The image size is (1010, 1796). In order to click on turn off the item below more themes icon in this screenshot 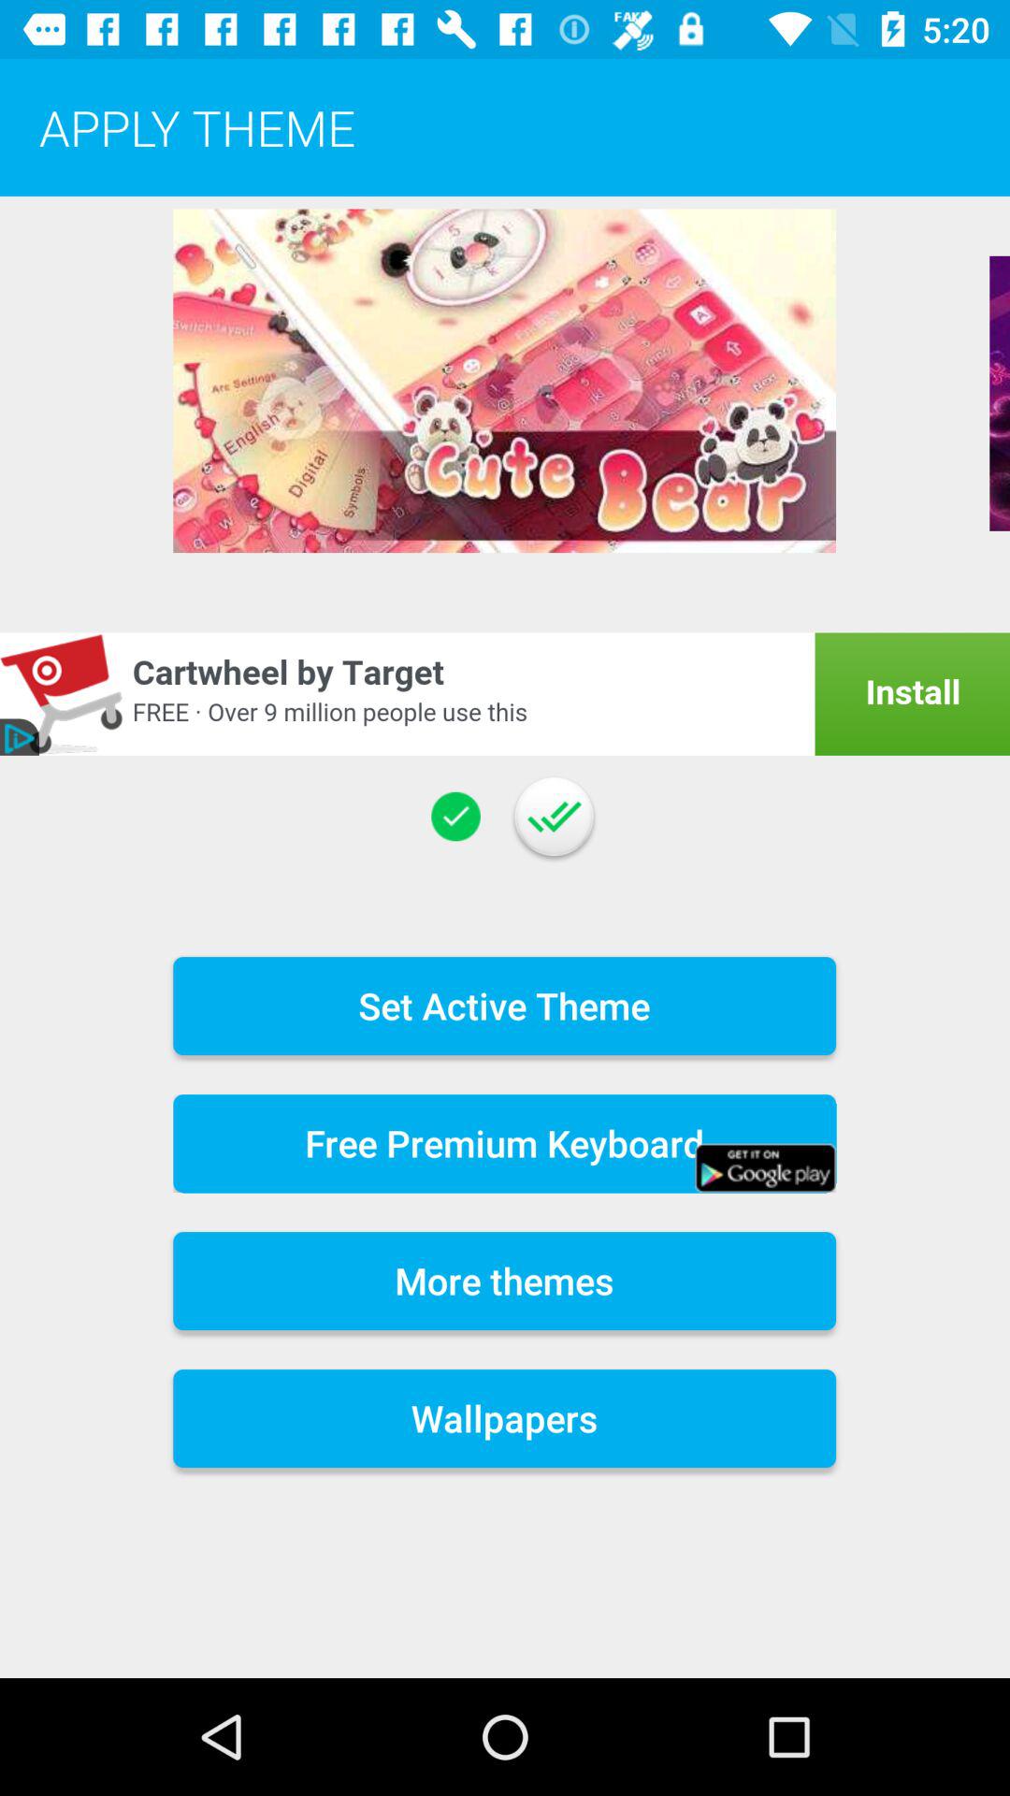, I will do `click(505, 1418)`.